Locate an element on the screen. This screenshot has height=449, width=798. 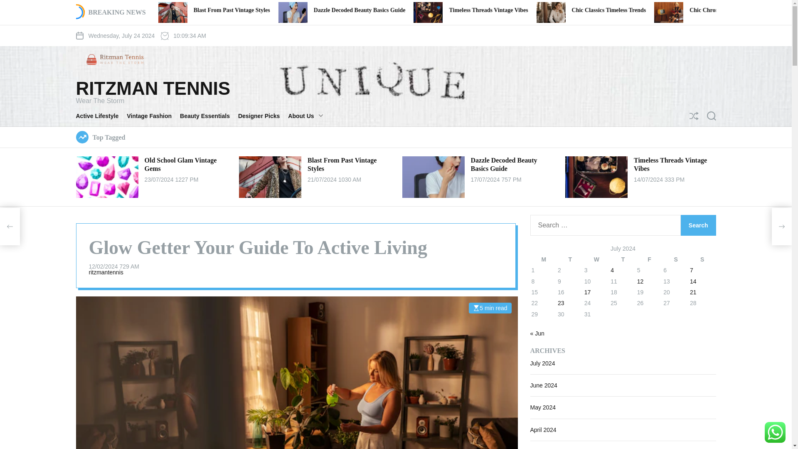
Chic Classics Timeless Trends is located at coordinates (644, 12).